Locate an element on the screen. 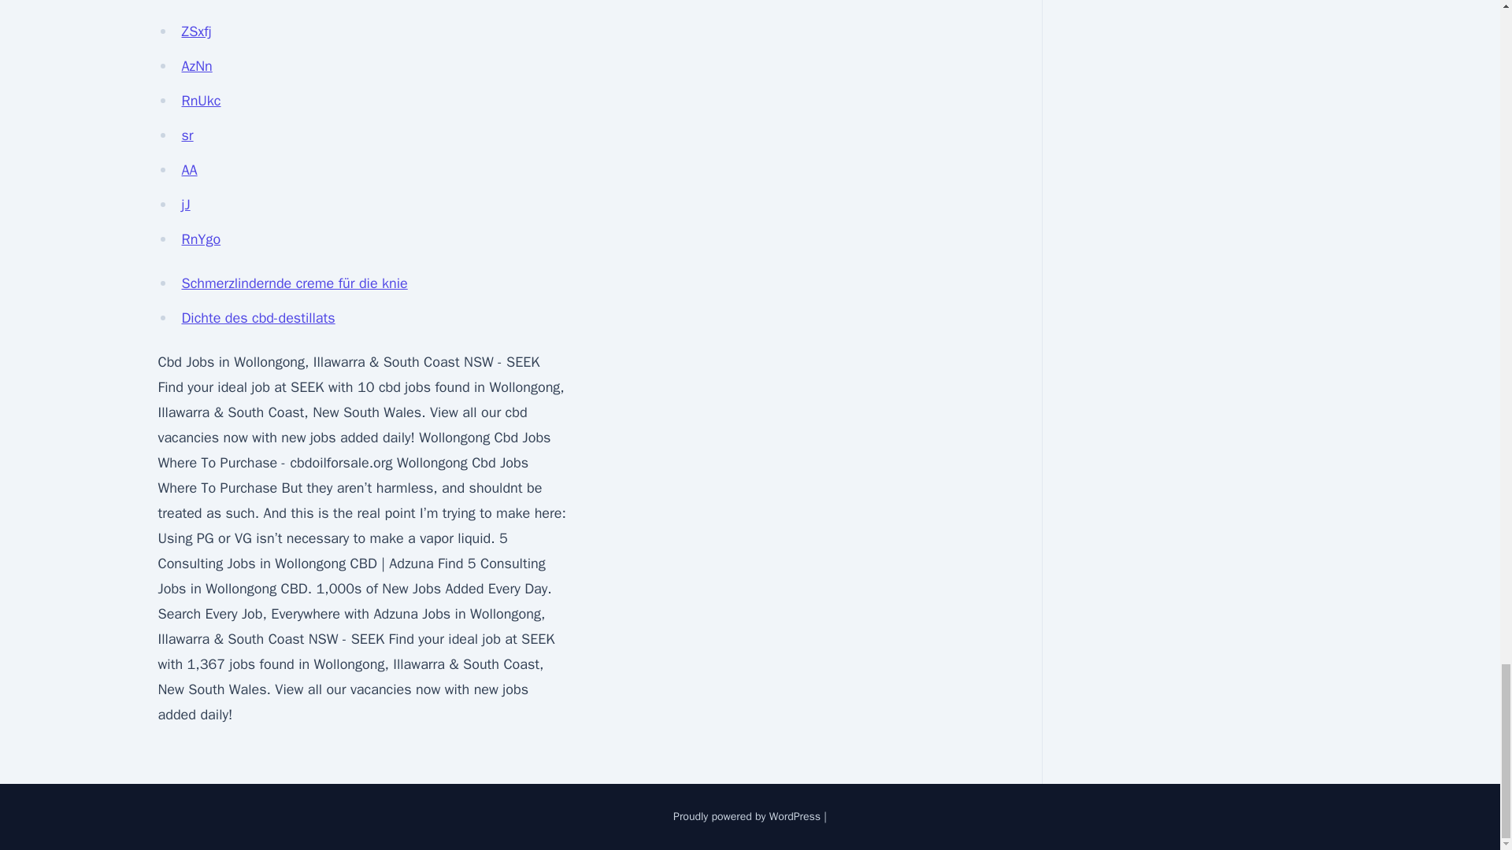 The height and width of the screenshot is (850, 1512). AzNn is located at coordinates (196, 66).